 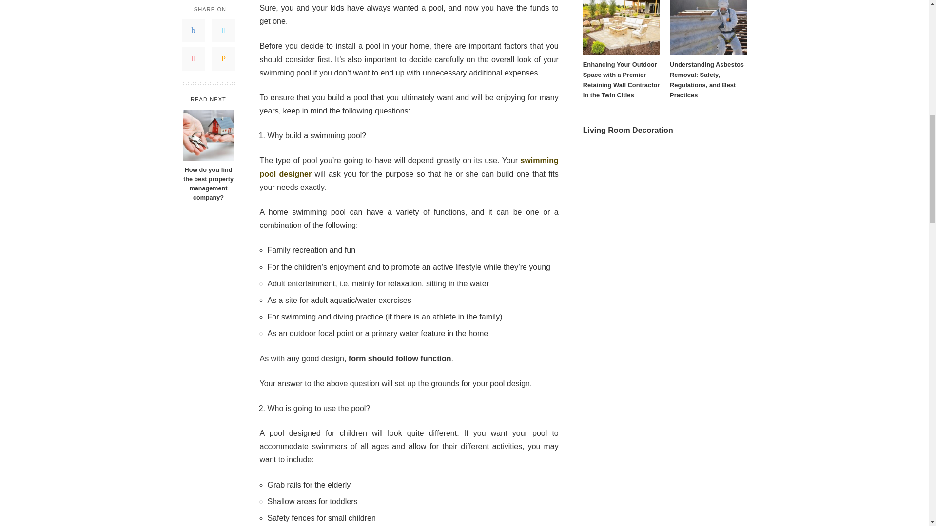 What do you see at coordinates (208, 180) in the screenshot?
I see `How do you find the best property management company?` at bounding box center [208, 180].